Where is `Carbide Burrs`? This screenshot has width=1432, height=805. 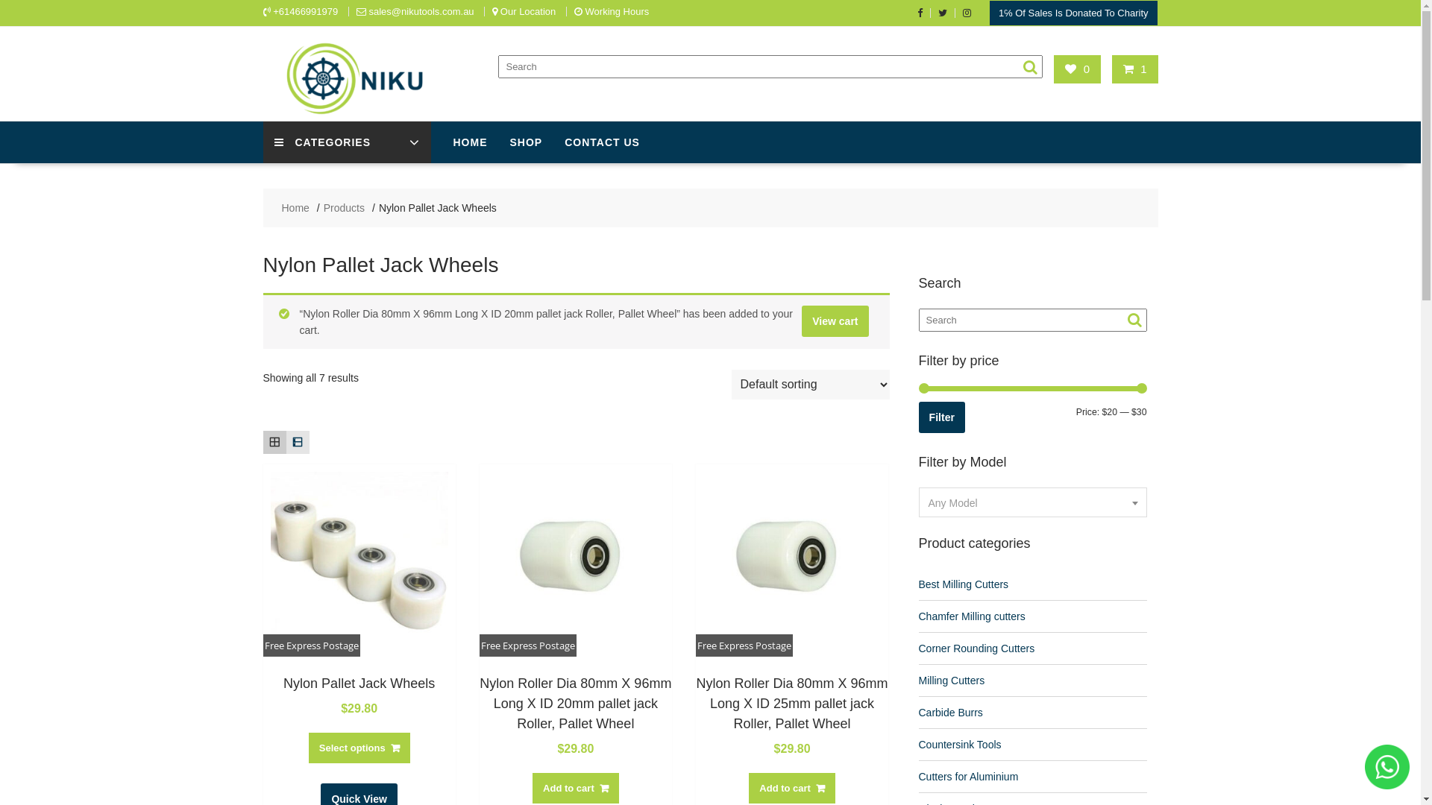
Carbide Burrs is located at coordinates (951, 713).